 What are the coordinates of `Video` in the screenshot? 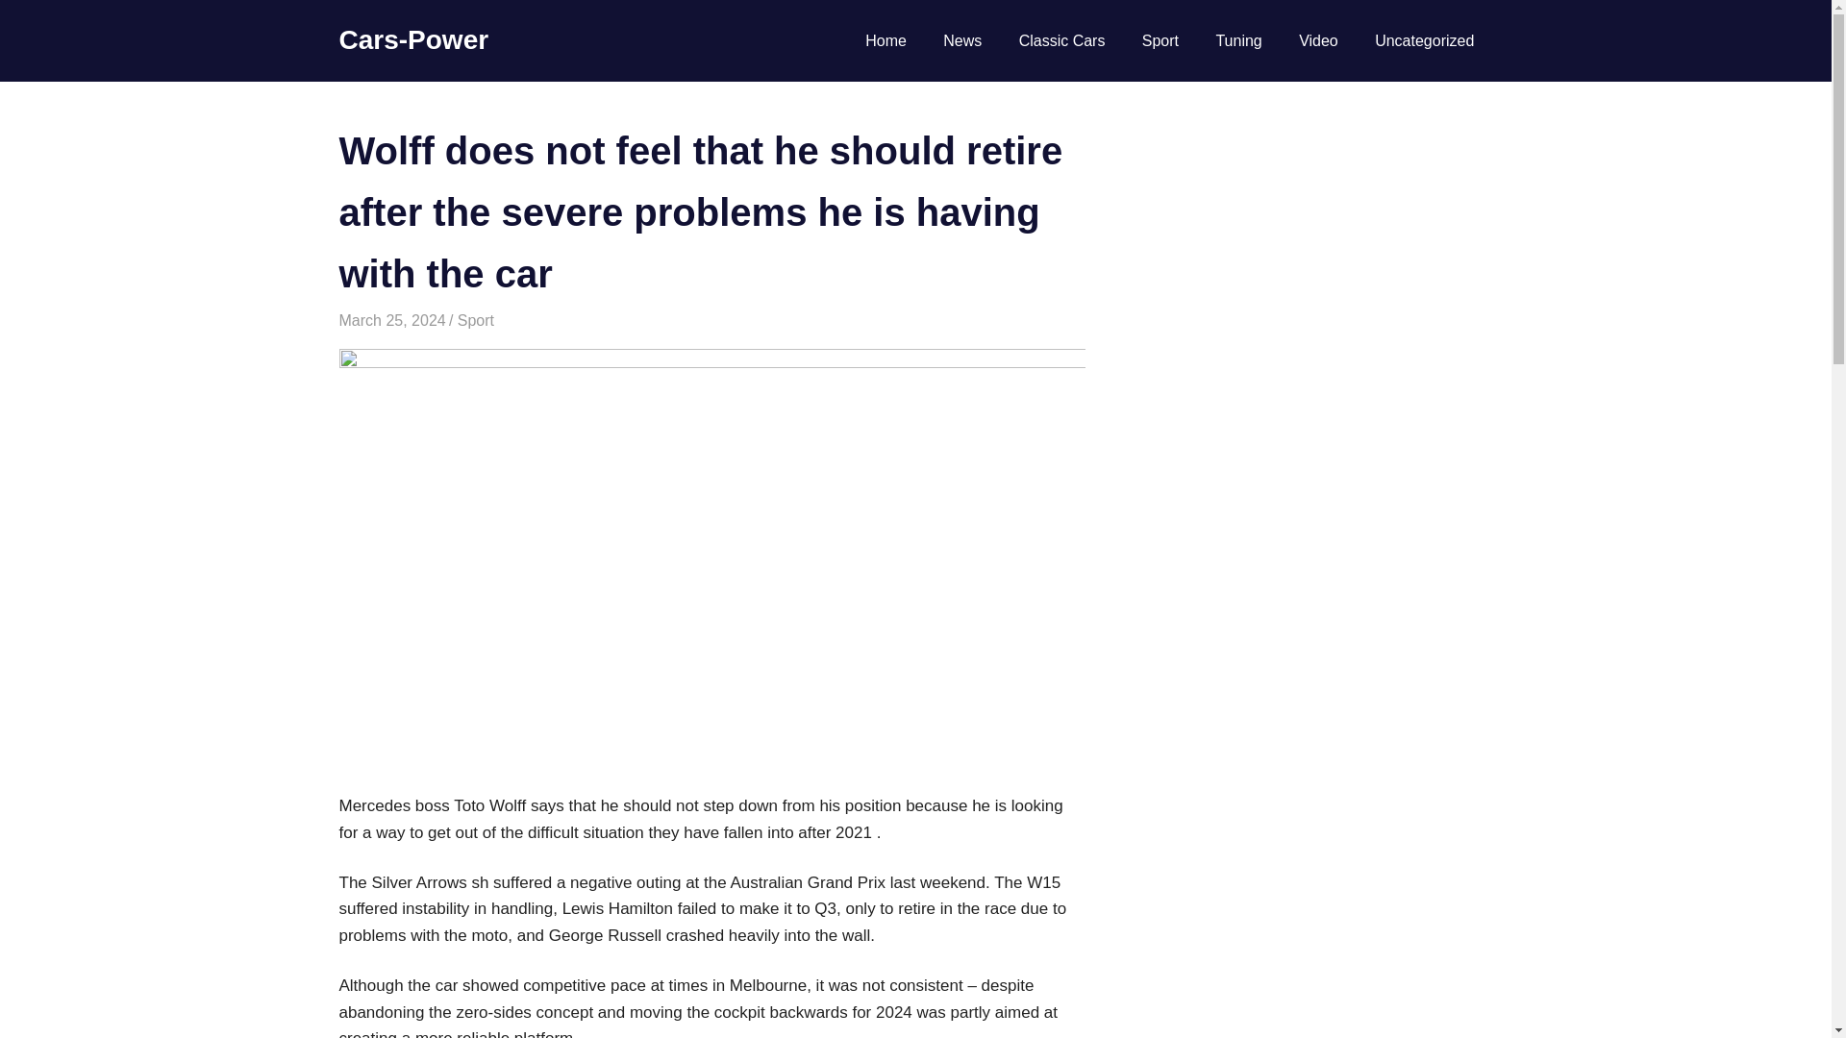 It's located at (1319, 41).